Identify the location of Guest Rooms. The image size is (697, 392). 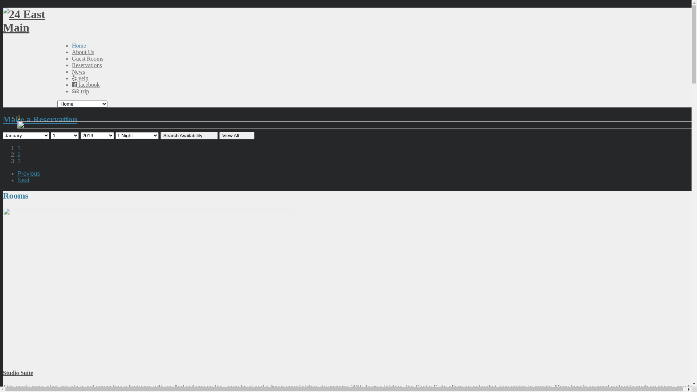
(88, 59).